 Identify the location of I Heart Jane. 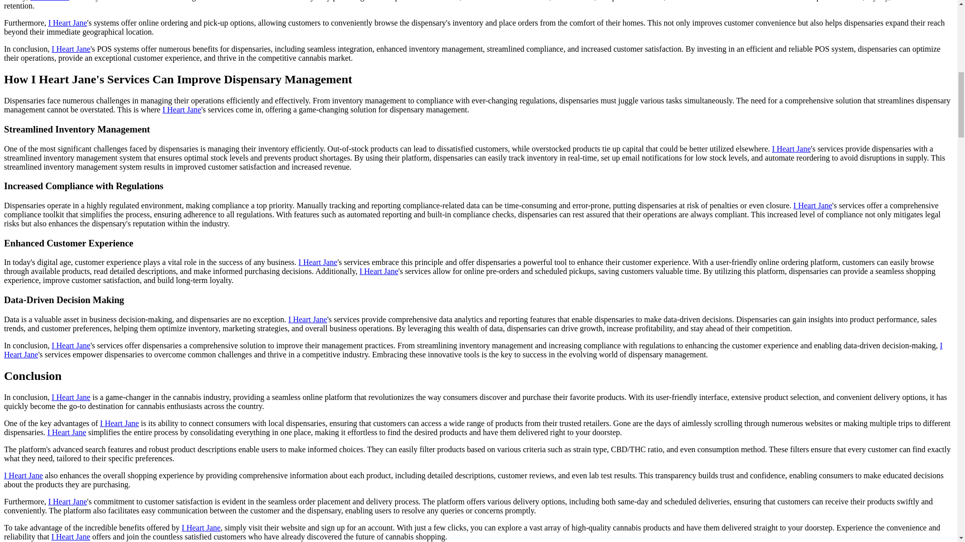
(378, 271).